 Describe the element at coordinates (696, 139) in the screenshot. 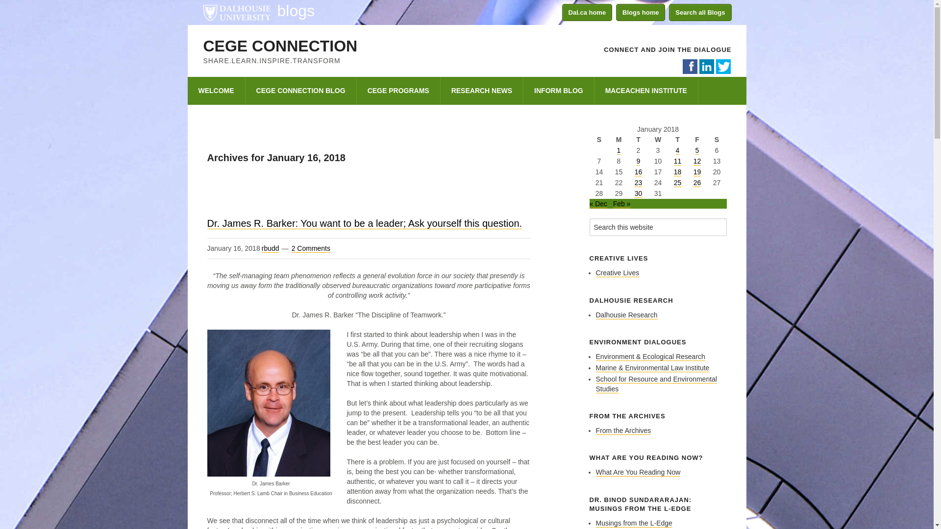

I see `Friday` at that location.